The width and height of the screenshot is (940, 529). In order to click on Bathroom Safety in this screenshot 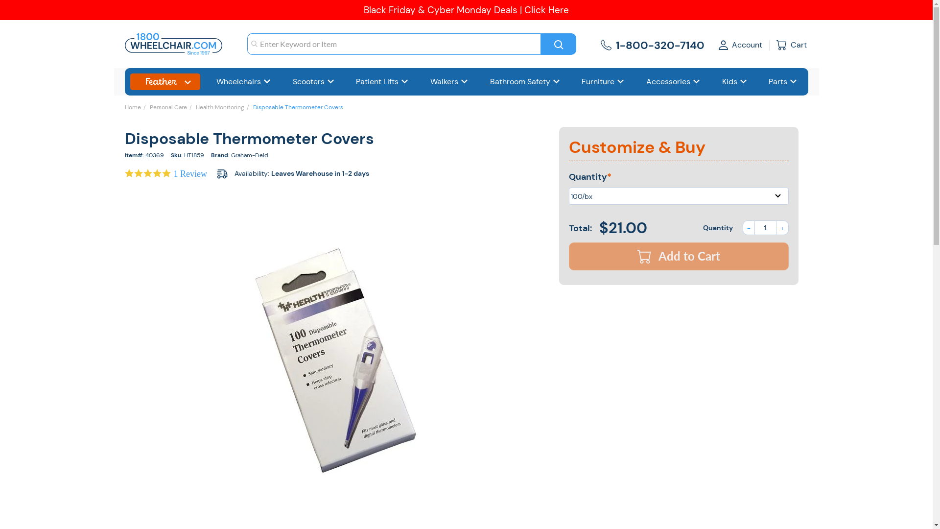, I will do `click(525, 82)`.